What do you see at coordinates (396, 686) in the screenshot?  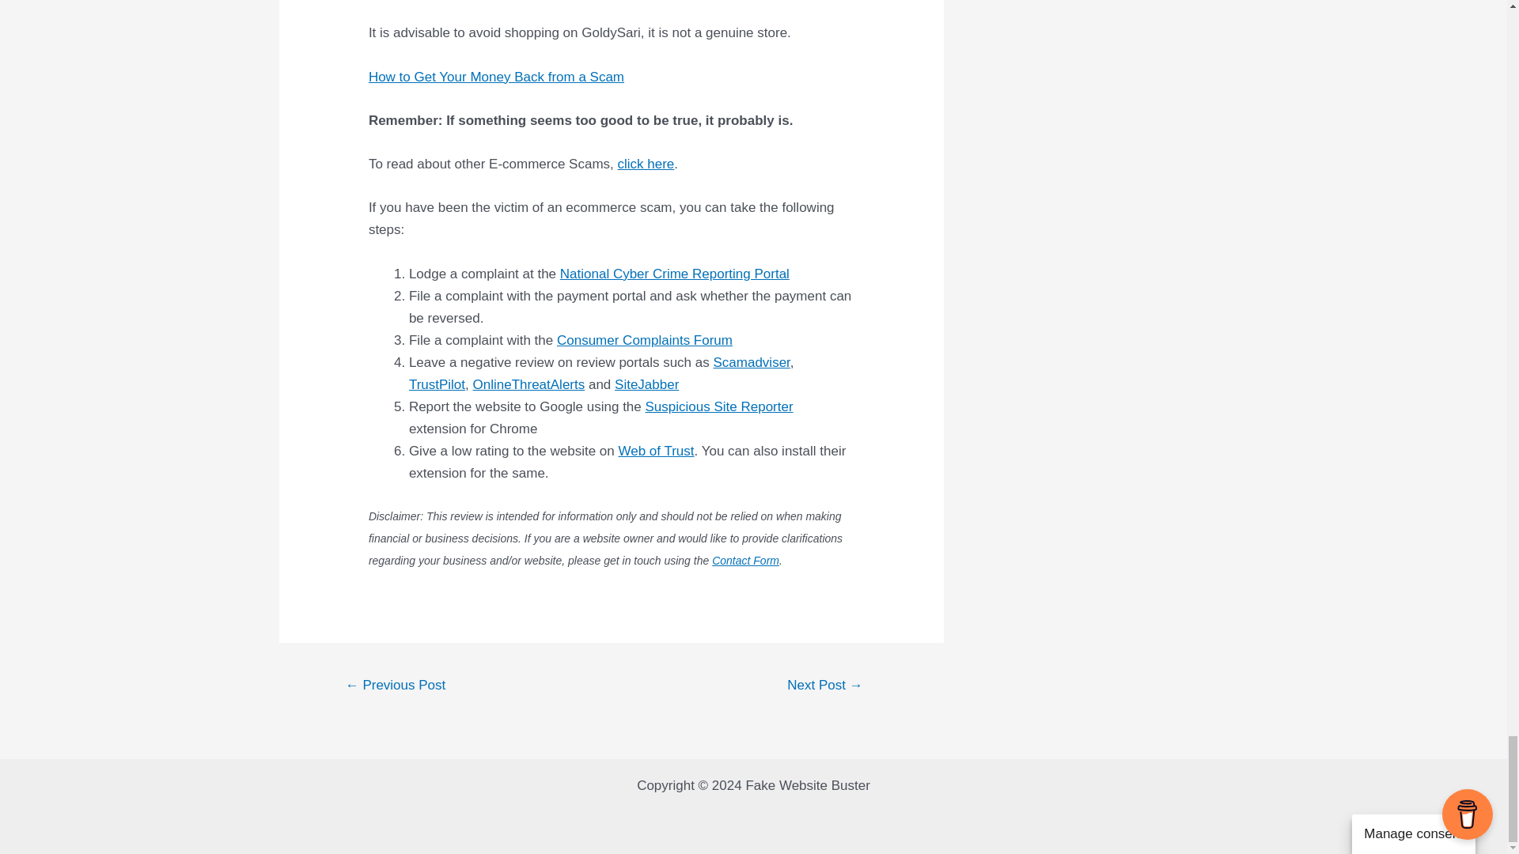 I see `Xehia Trading Ltd. - Chinese Shopping Scams` at bounding box center [396, 686].